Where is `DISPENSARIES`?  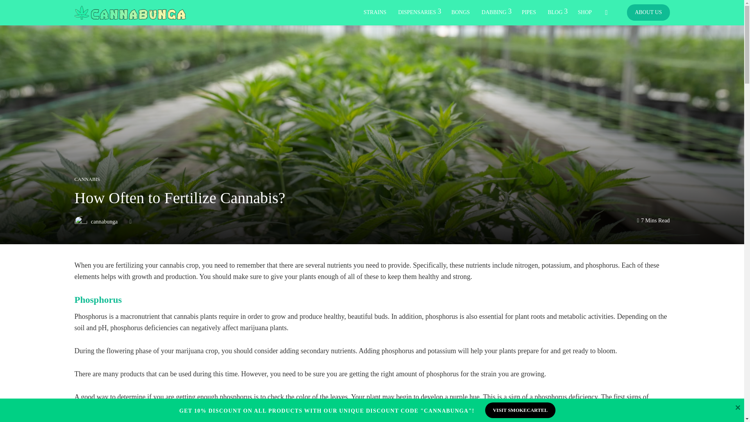
DISPENSARIES is located at coordinates (419, 12).